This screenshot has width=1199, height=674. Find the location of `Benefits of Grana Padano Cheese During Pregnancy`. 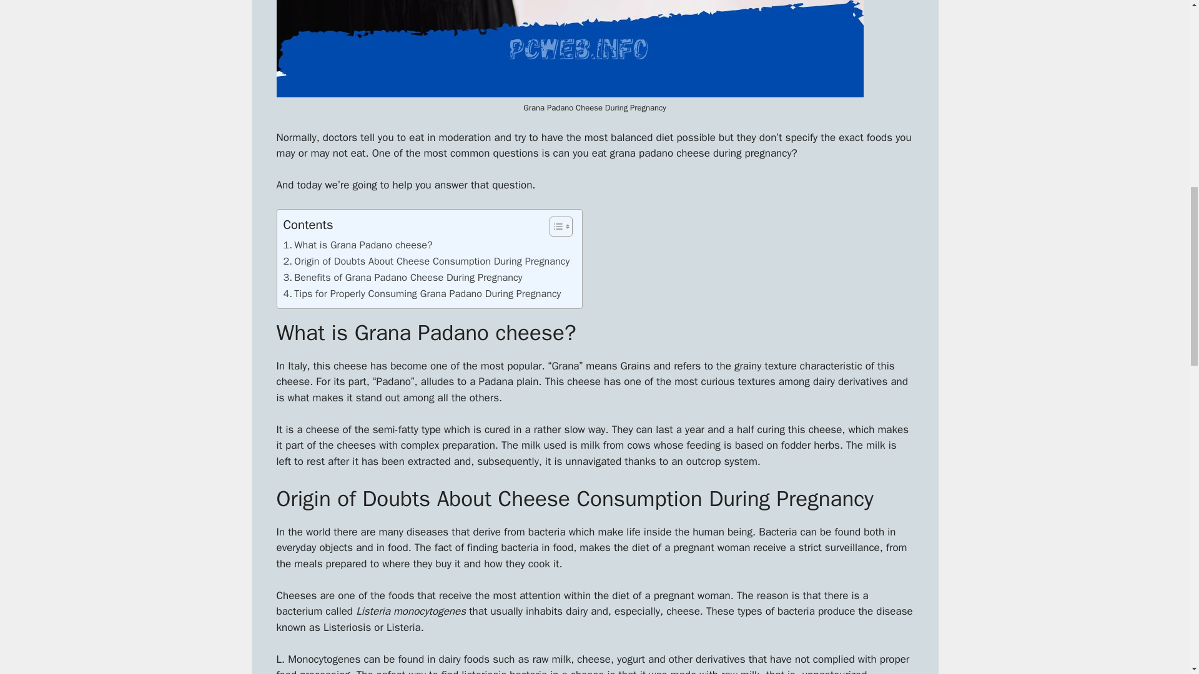

Benefits of Grana Padano Cheese During Pregnancy is located at coordinates (403, 277).